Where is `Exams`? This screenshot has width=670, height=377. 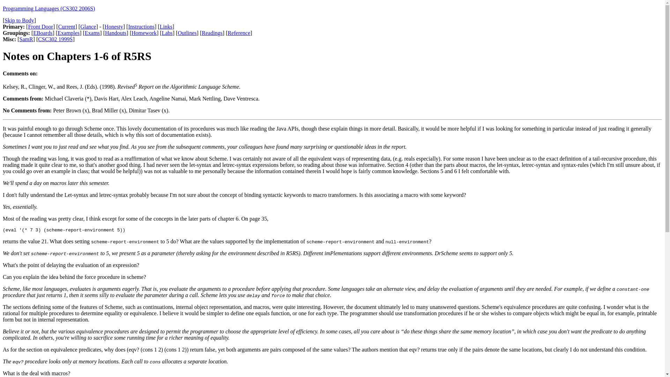
Exams is located at coordinates (92, 33).